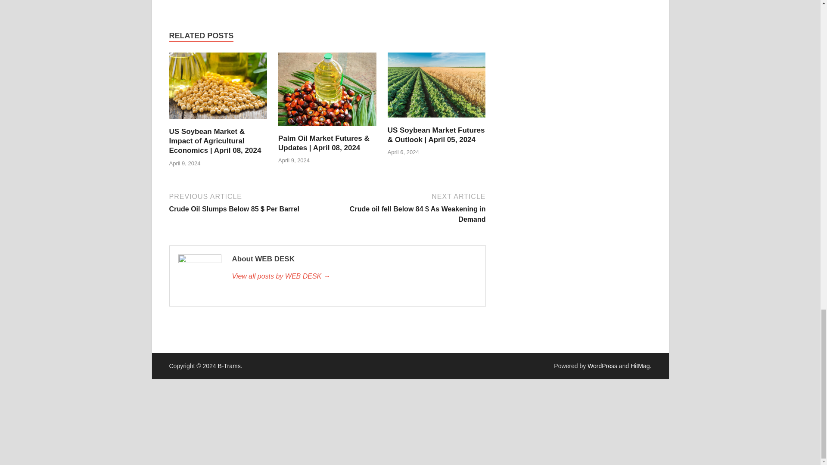 The width and height of the screenshot is (827, 465). What do you see at coordinates (640, 366) in the screenshot?
I see `HitMag WordPress Theme` at bounding box center [640, 366].